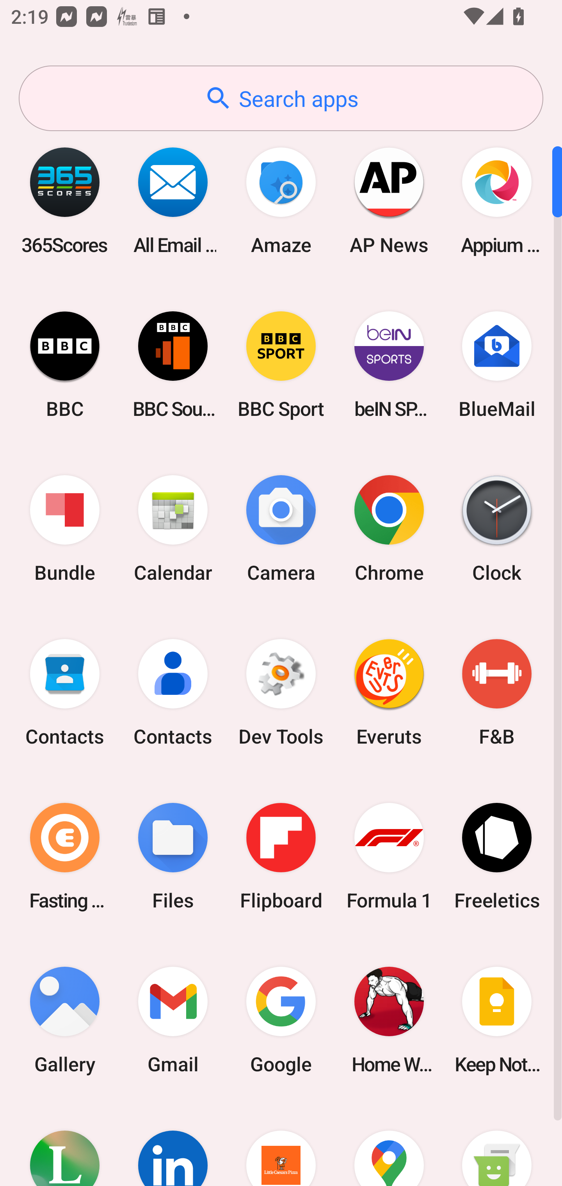  I want to click on LinkedIn, so click(173, 1144).